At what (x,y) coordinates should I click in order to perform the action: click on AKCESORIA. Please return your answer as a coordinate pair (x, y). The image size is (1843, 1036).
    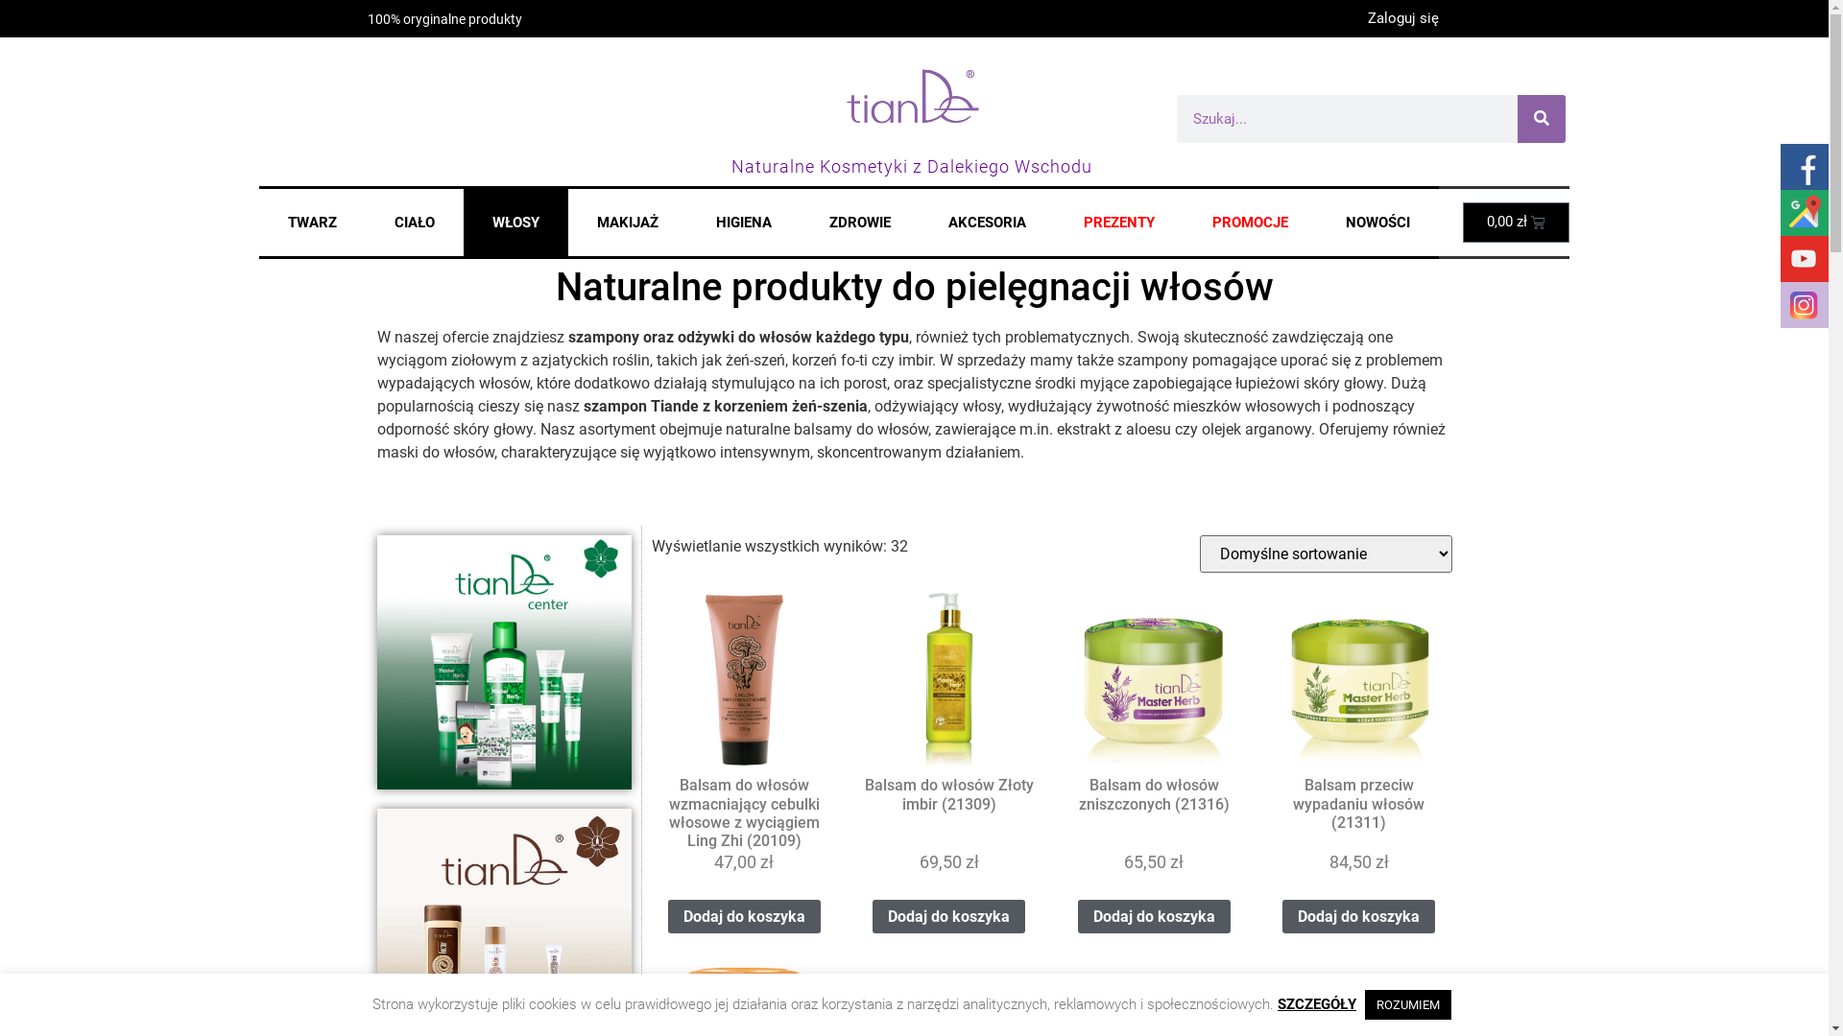
    Looking at the image, I should click on (987, 223).